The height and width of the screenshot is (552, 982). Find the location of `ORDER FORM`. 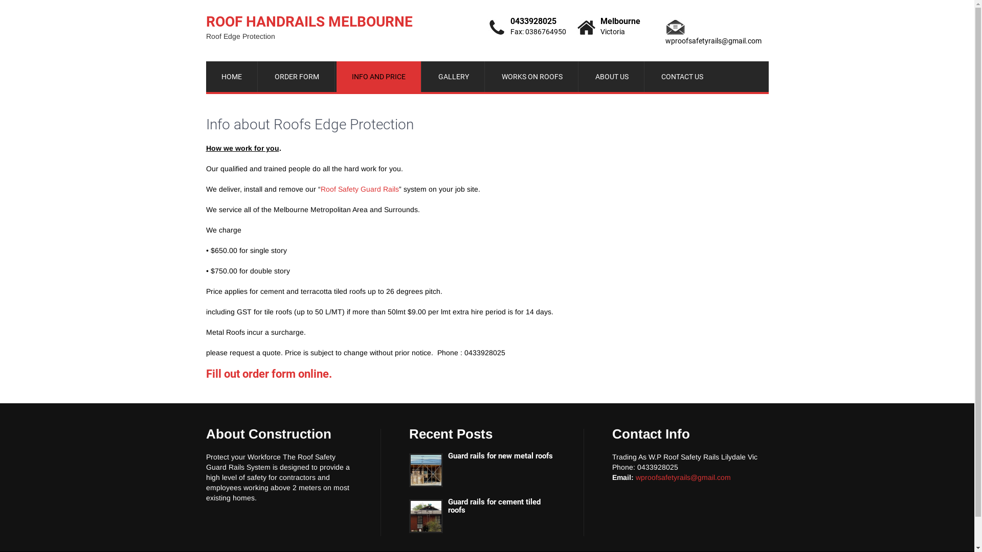

ORDER FORM is located at coordinates (297, 77).